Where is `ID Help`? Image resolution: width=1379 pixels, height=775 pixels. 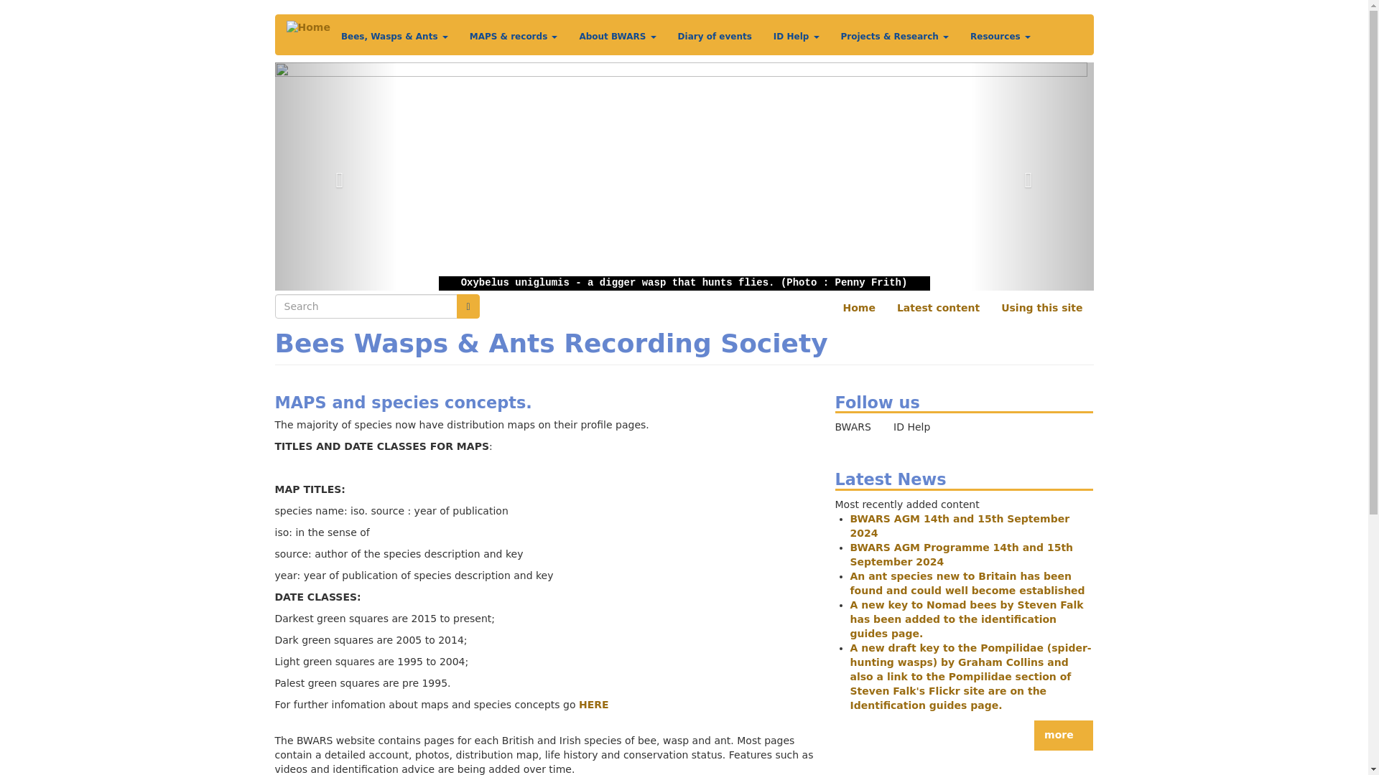
ID Help is located at coordinates (796, 36).